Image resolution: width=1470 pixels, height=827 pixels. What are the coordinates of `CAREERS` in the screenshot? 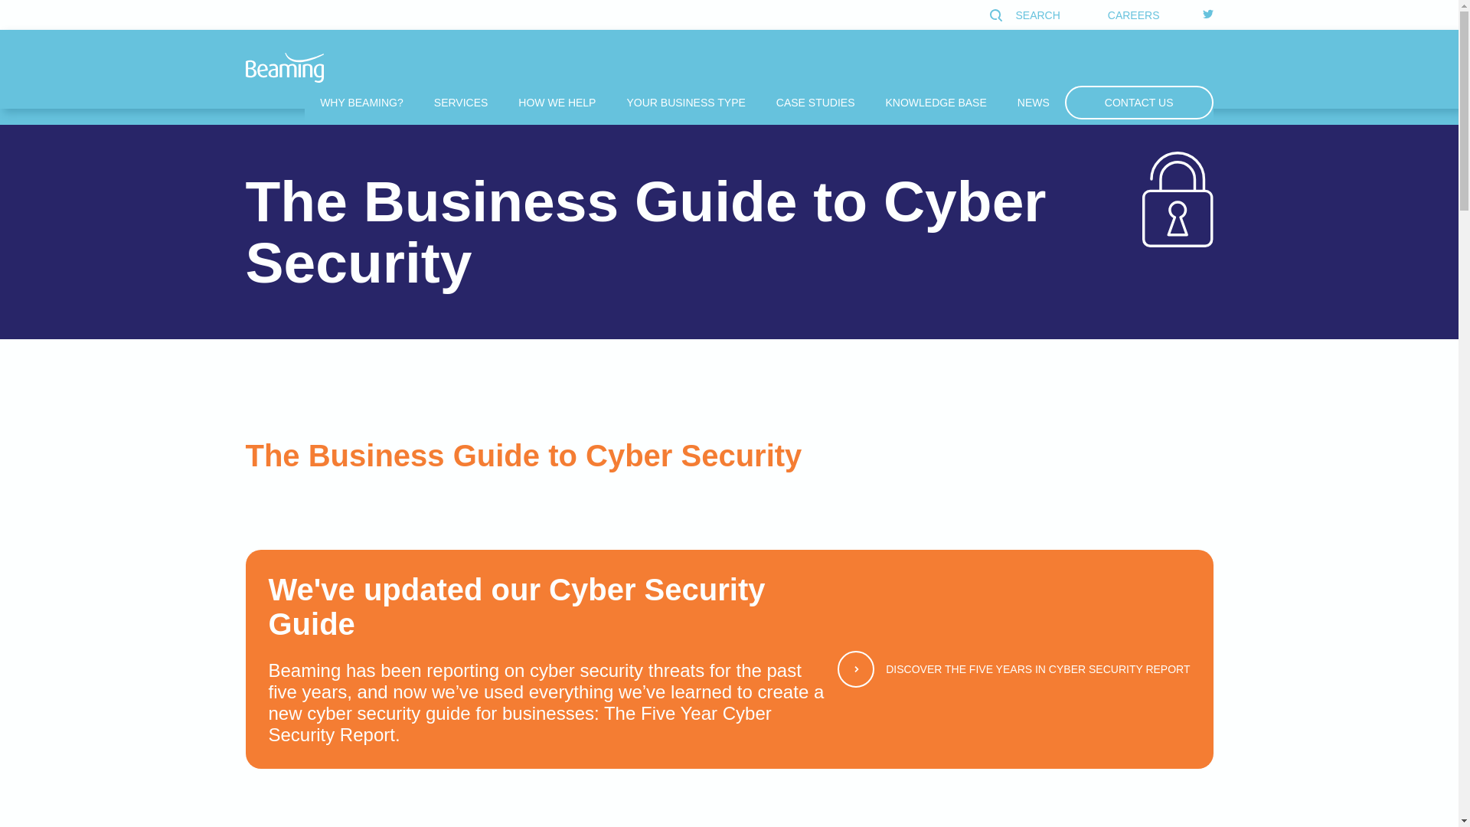 It's located at (1133, 15).